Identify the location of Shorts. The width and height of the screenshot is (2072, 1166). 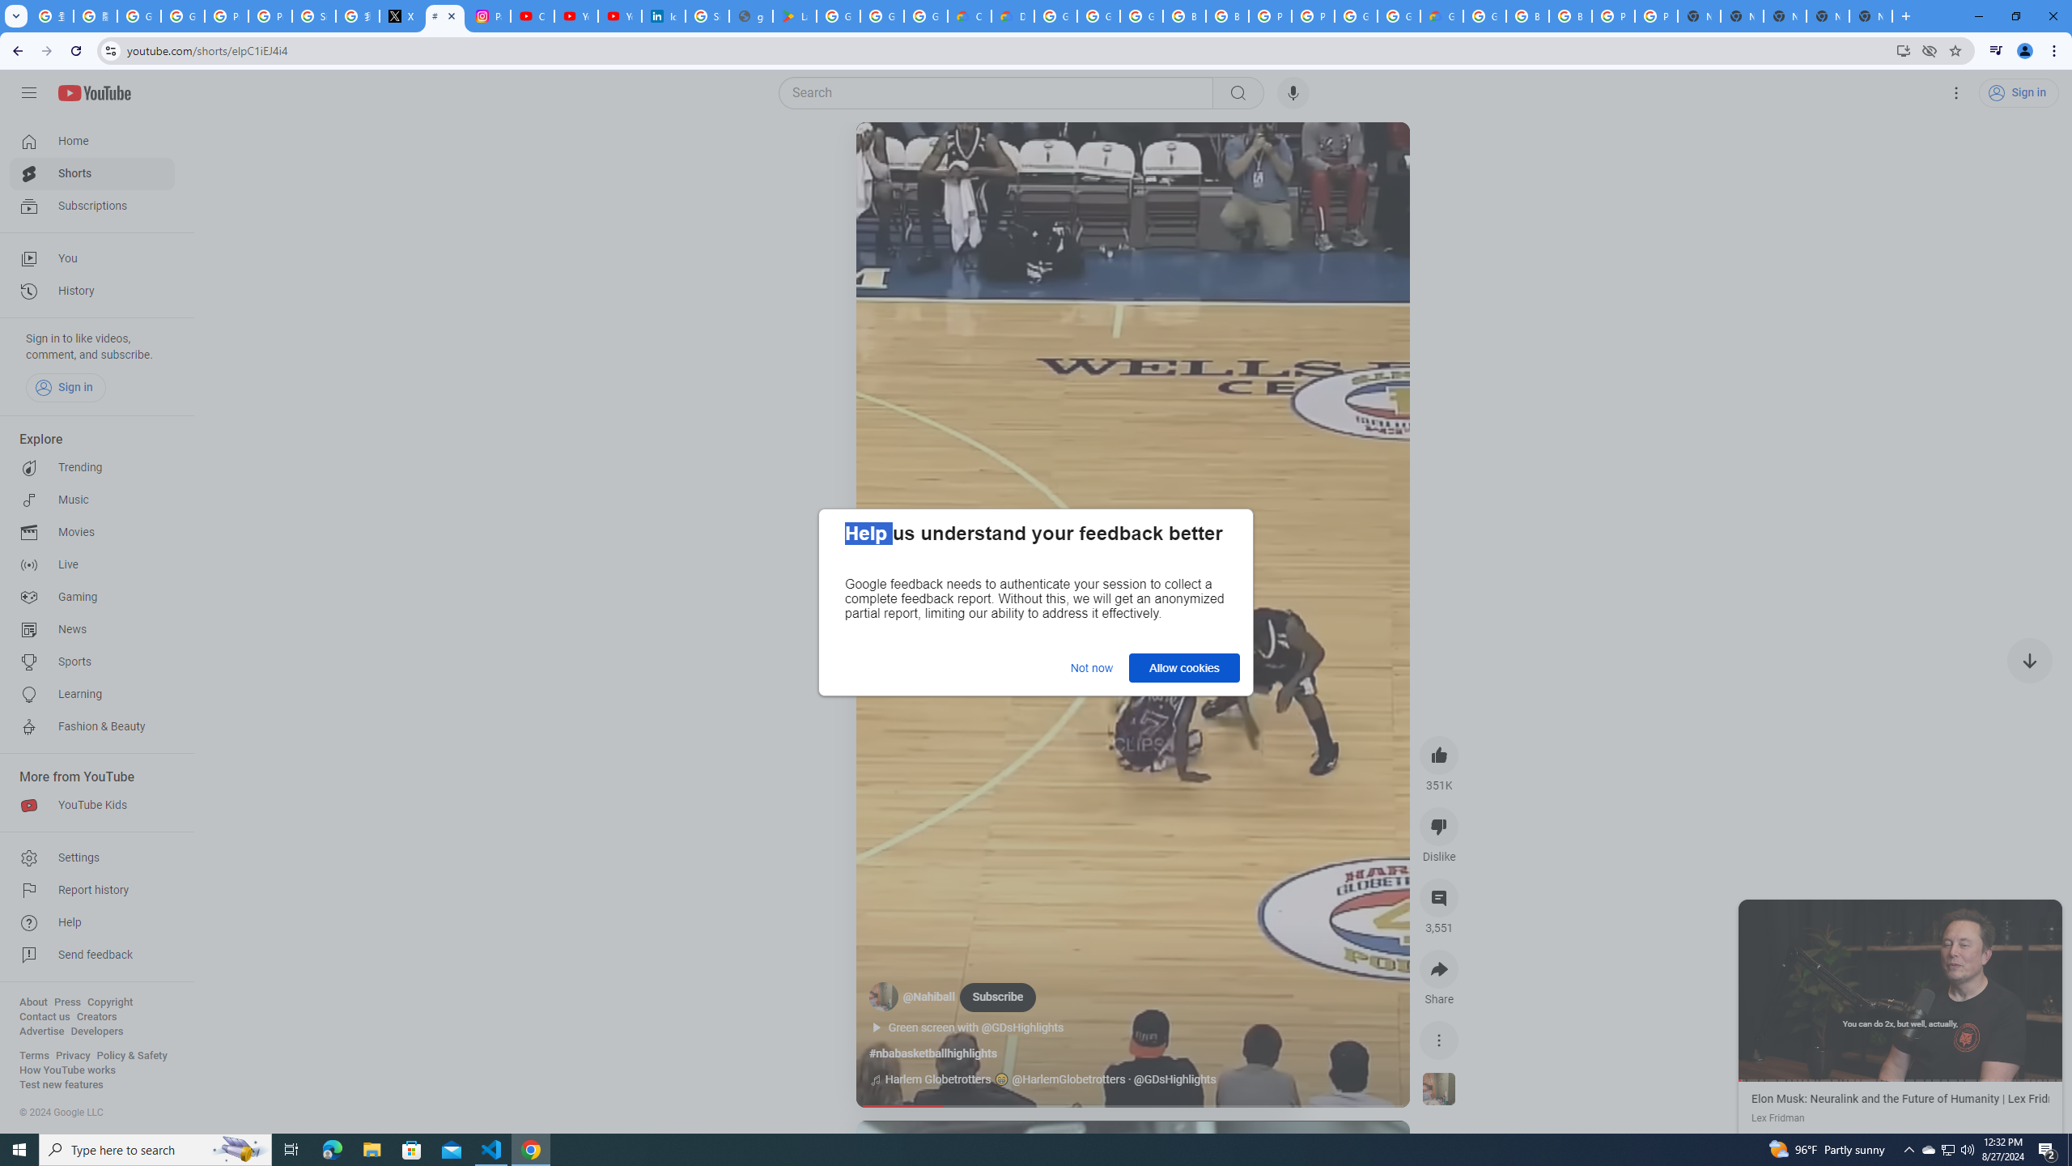
(92, 173).